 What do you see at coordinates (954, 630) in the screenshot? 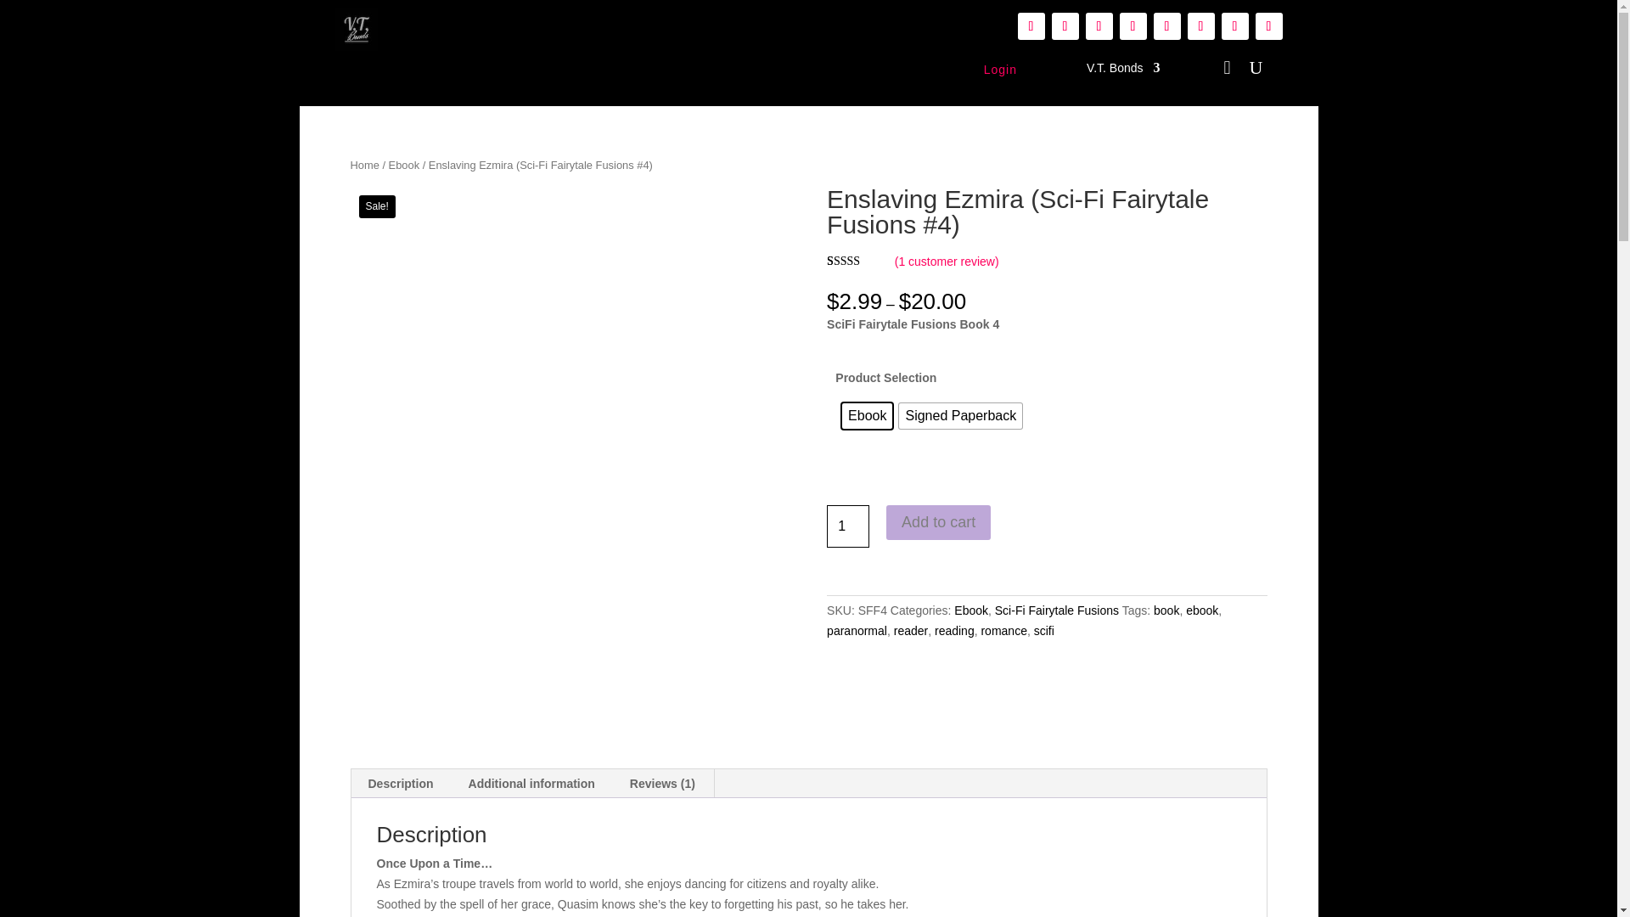
I see `reading` at bounding box center [954, 630].